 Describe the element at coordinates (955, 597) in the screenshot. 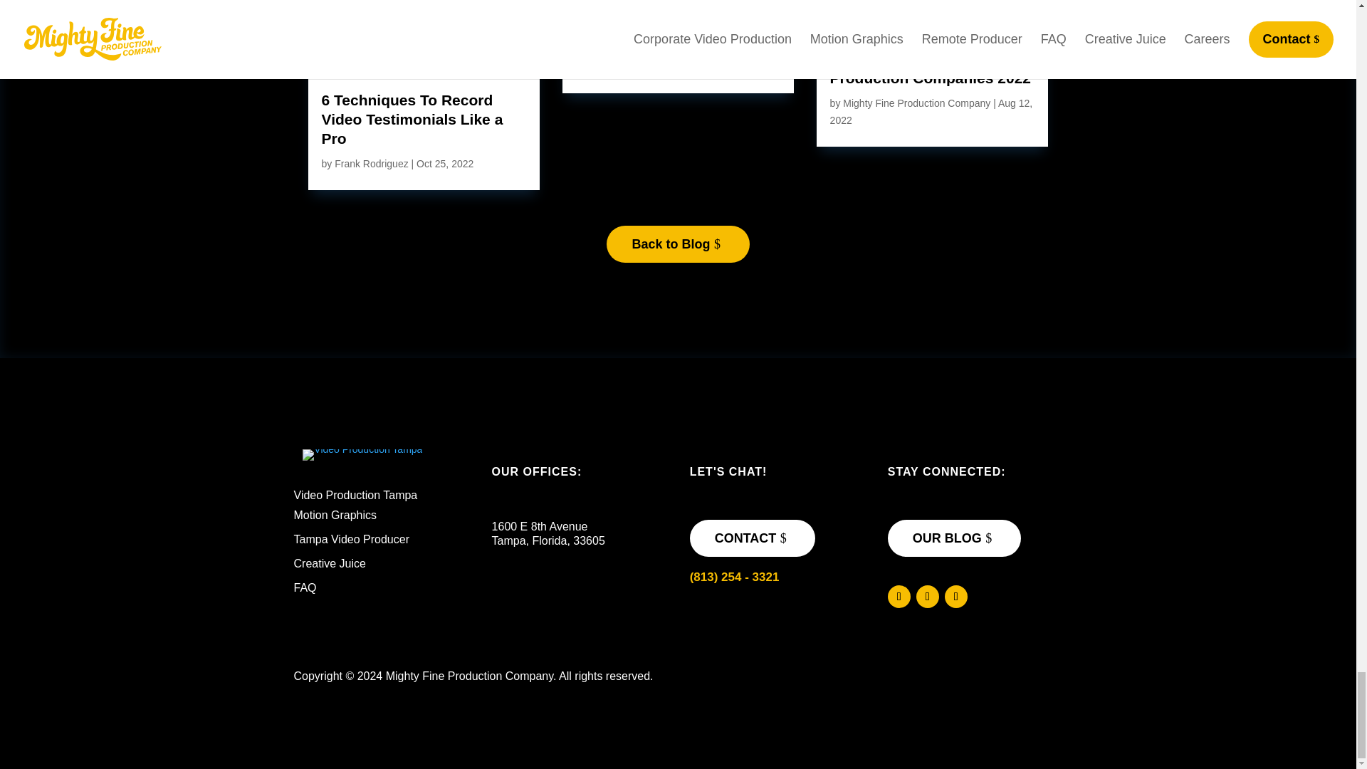

I see `Follow on LinkedIn` at that location.